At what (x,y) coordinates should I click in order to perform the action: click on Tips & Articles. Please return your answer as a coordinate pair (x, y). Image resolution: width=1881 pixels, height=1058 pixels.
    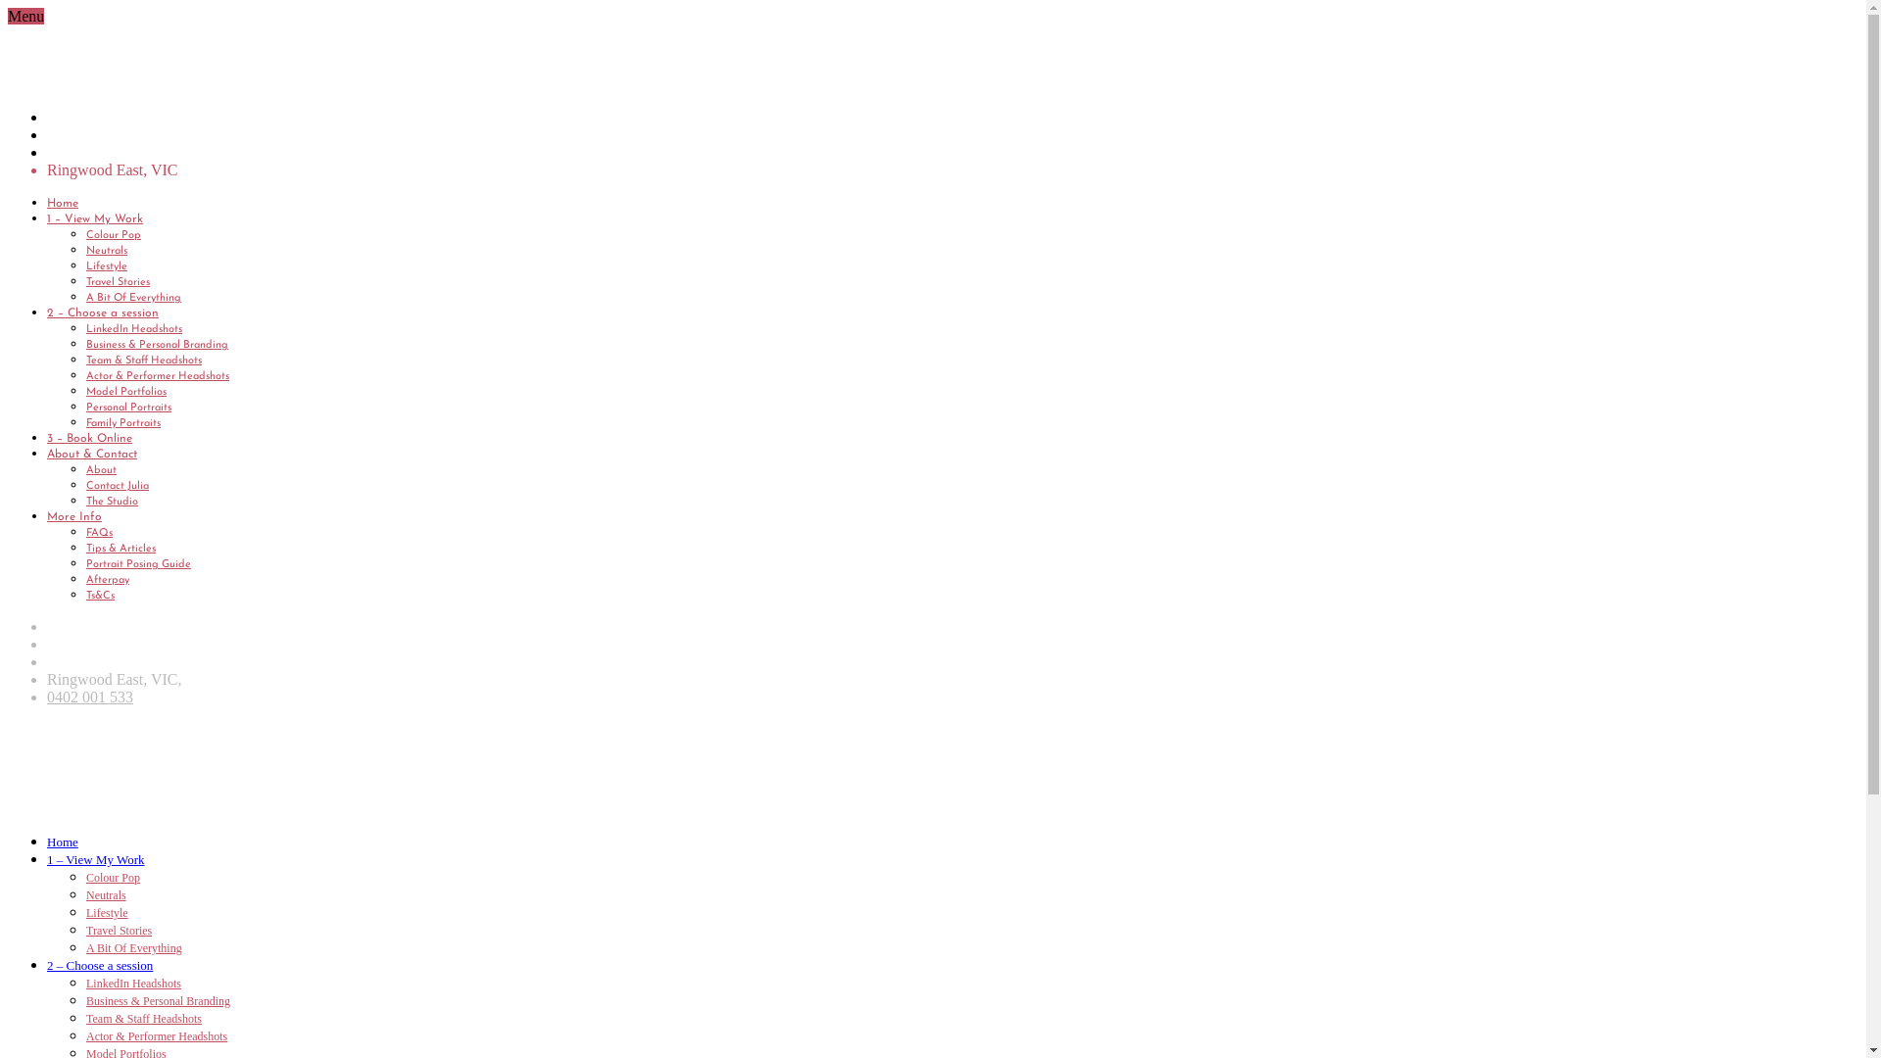
    Looking at the image, I should click on (121, 549).